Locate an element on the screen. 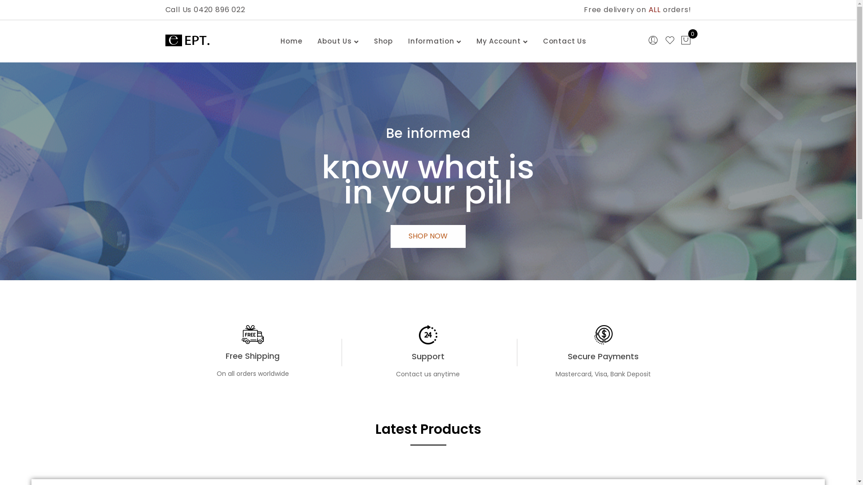 The image size is (863, 485). SHOP NOW is located at coordinates (428, 236).